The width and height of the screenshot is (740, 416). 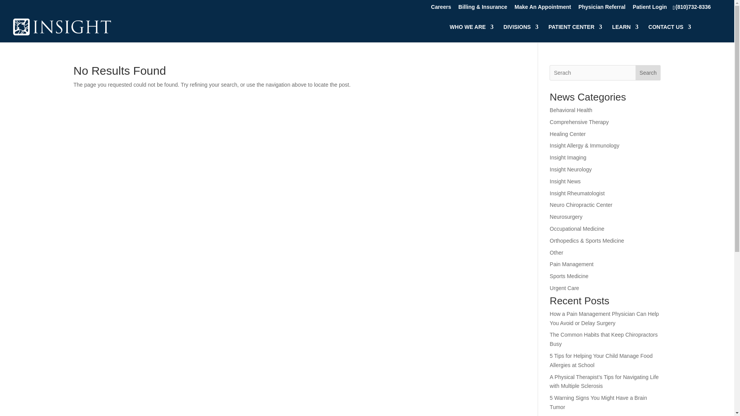 What do you see at coordinates (521, 33) in the screenshot?
I see `DIVISIONS` at bounding box center [521, 33].